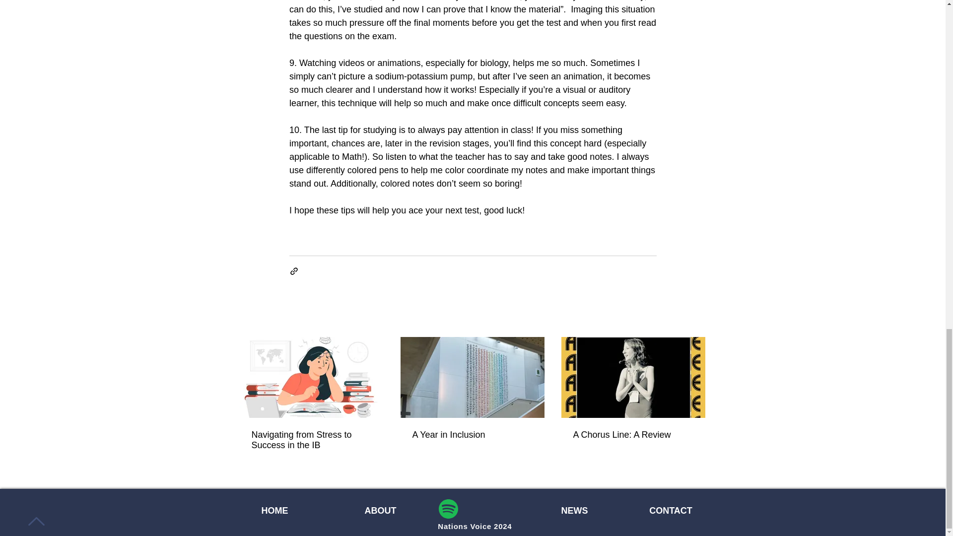 The width and height of the screenshot is (953, 536). I want to click on A Chorus Line: A Review, so click(632, 435).